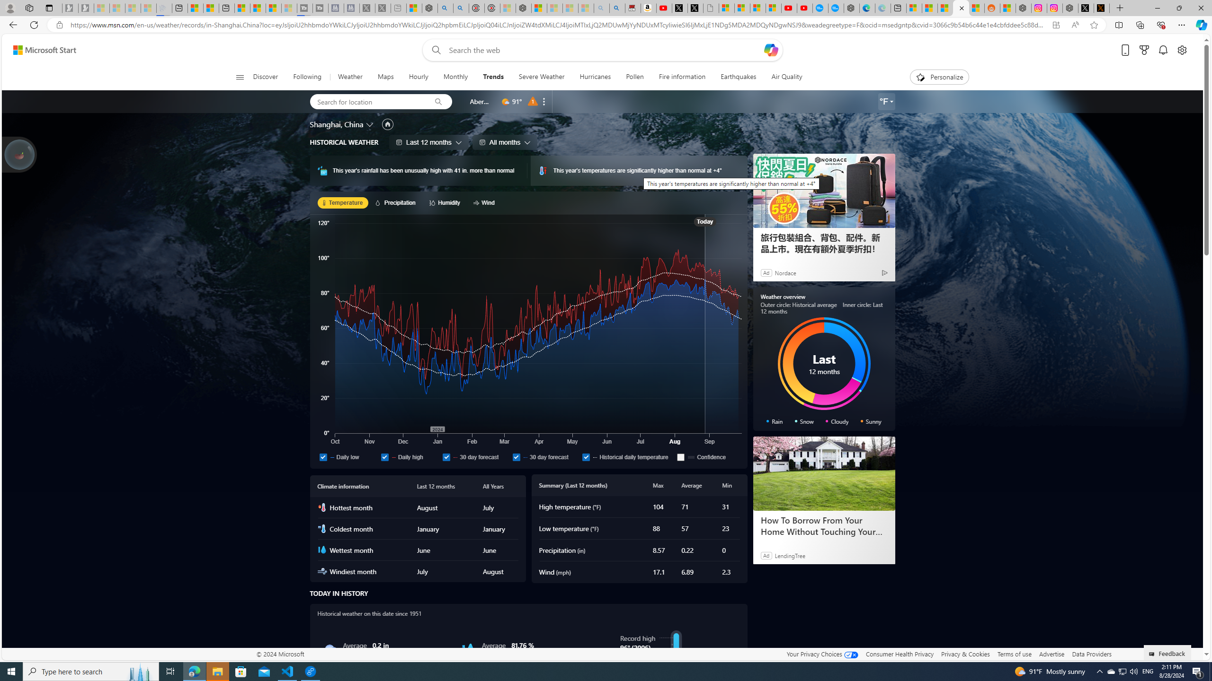  What do you see at coordinates (976, 8) in the screenshot?
I see `Shanghai, China Weather trends | Microsoft Weather` at bounding box center [976, 8].